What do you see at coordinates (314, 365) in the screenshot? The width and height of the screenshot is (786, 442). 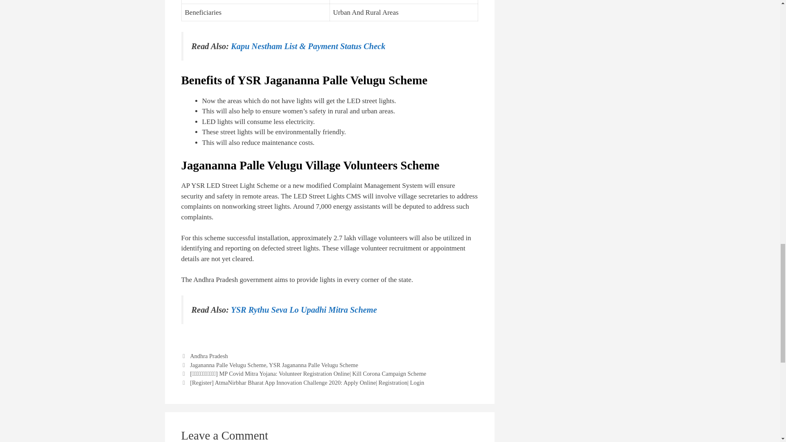 I see `YSR Jagananna Palle Velugu Scheme` at bounding box center [314, 365].